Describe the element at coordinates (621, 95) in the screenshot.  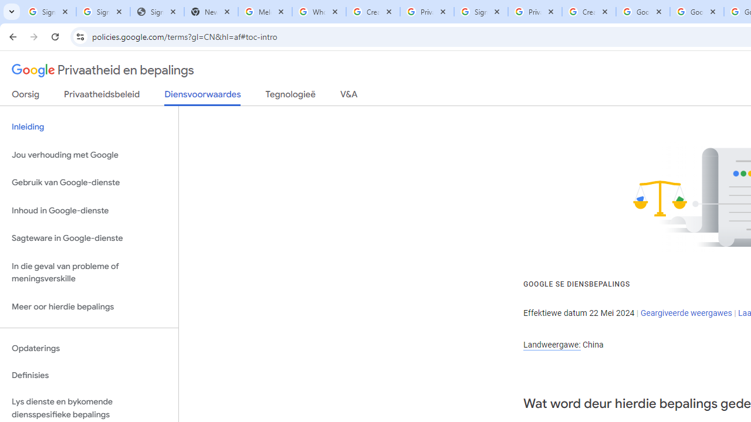
I see `Match Fields...` at that location.